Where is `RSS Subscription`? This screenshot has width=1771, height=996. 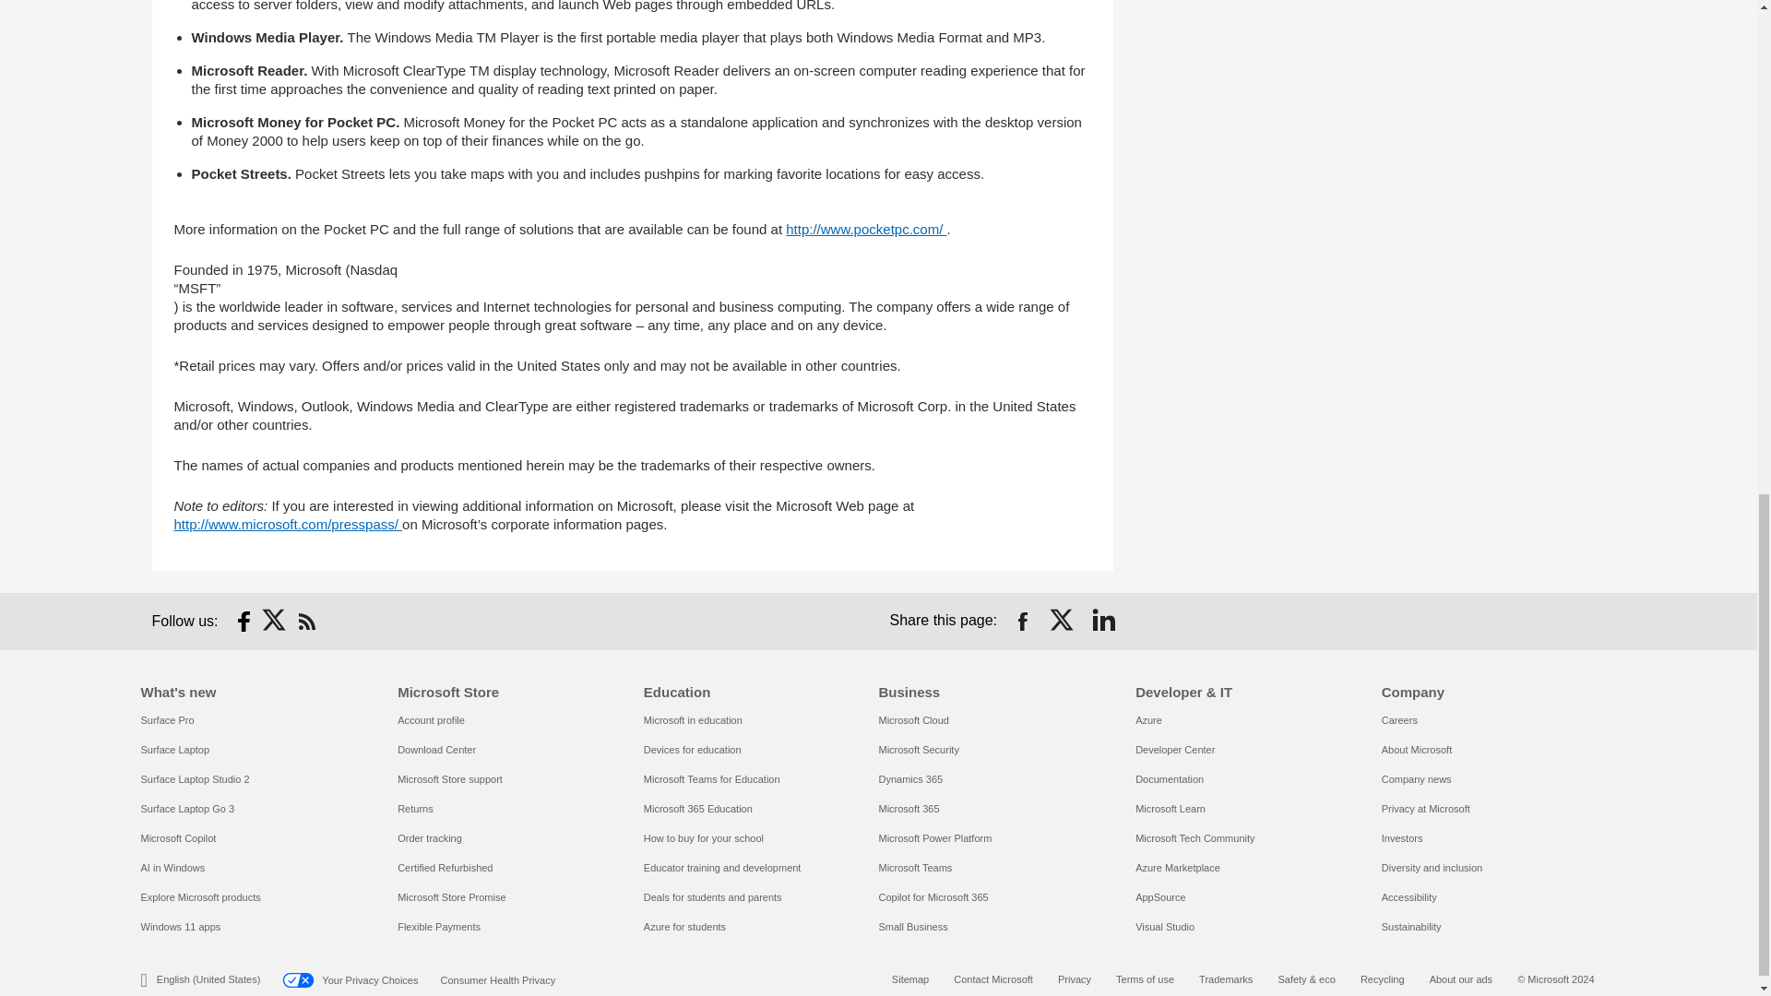 RSS Subscription is located at coordinates (306, 622).